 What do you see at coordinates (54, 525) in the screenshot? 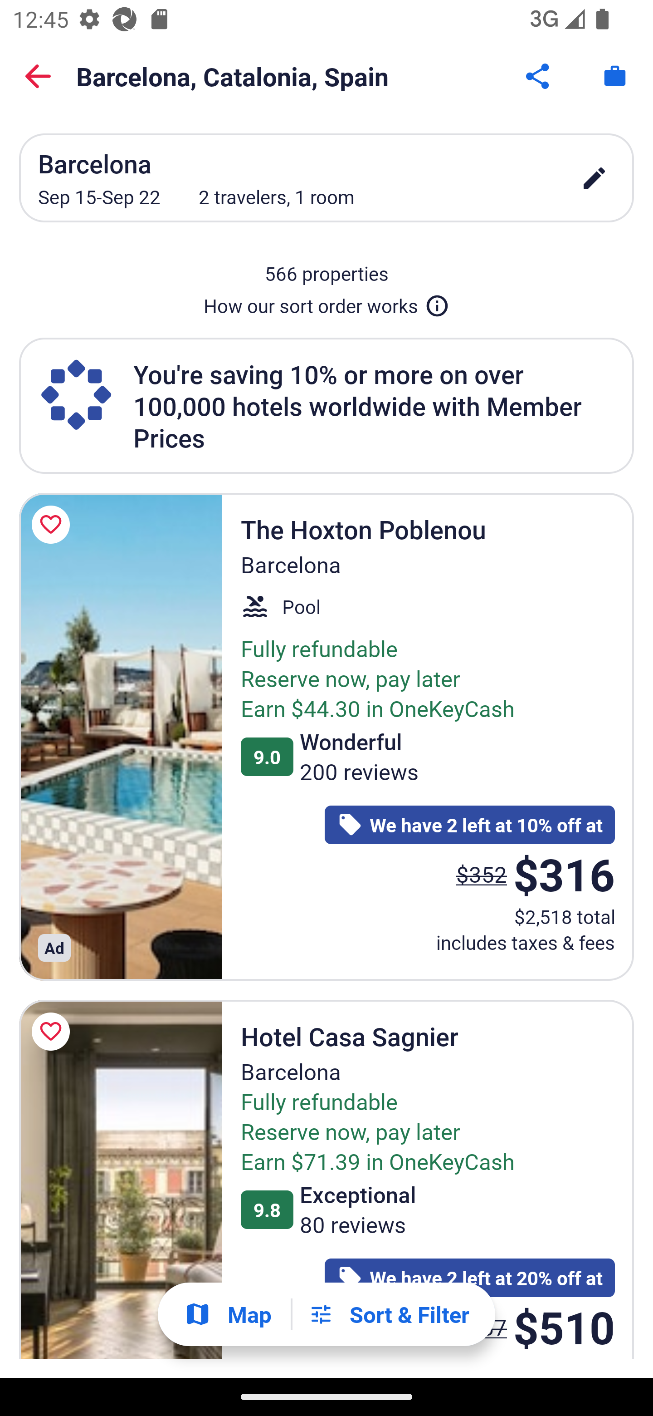
I see `Save The Hoxton Poblenou to a trip` at bounding box center [54, 525].